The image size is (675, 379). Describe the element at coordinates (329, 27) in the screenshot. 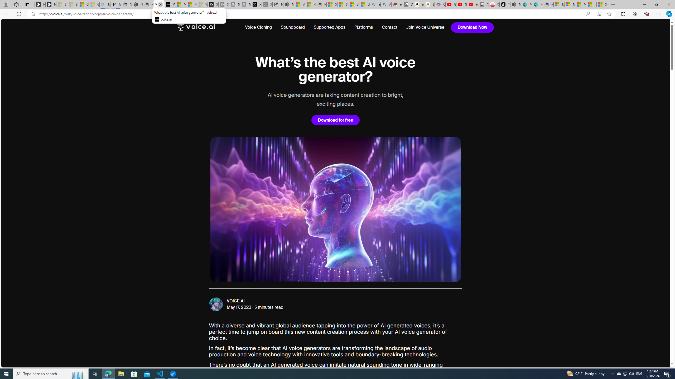

I see `Supported Apps` at that location.